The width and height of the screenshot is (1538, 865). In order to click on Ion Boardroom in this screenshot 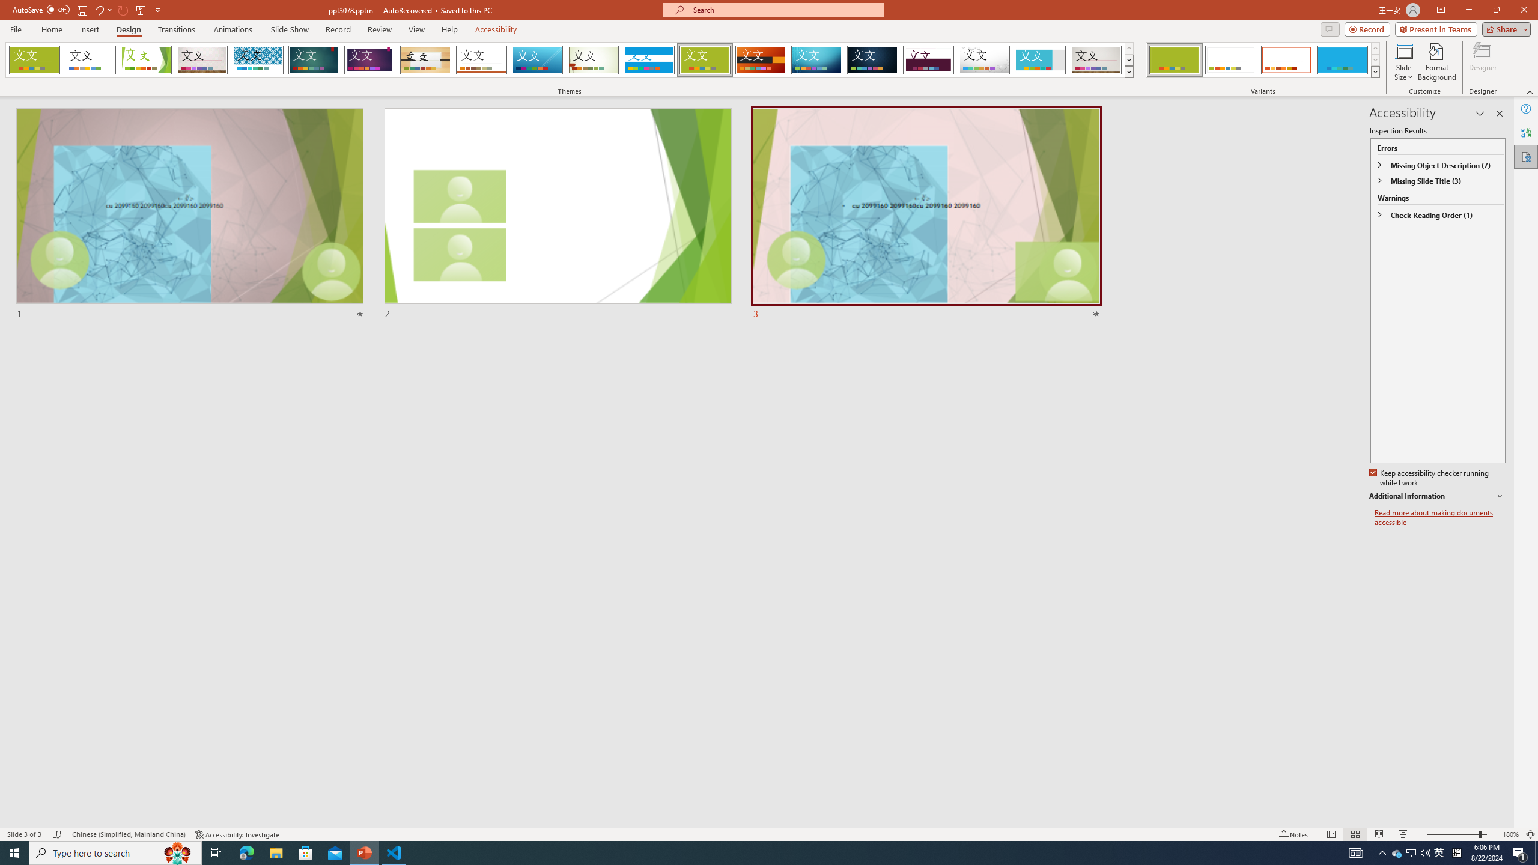, I will do `click(370, 60)`.